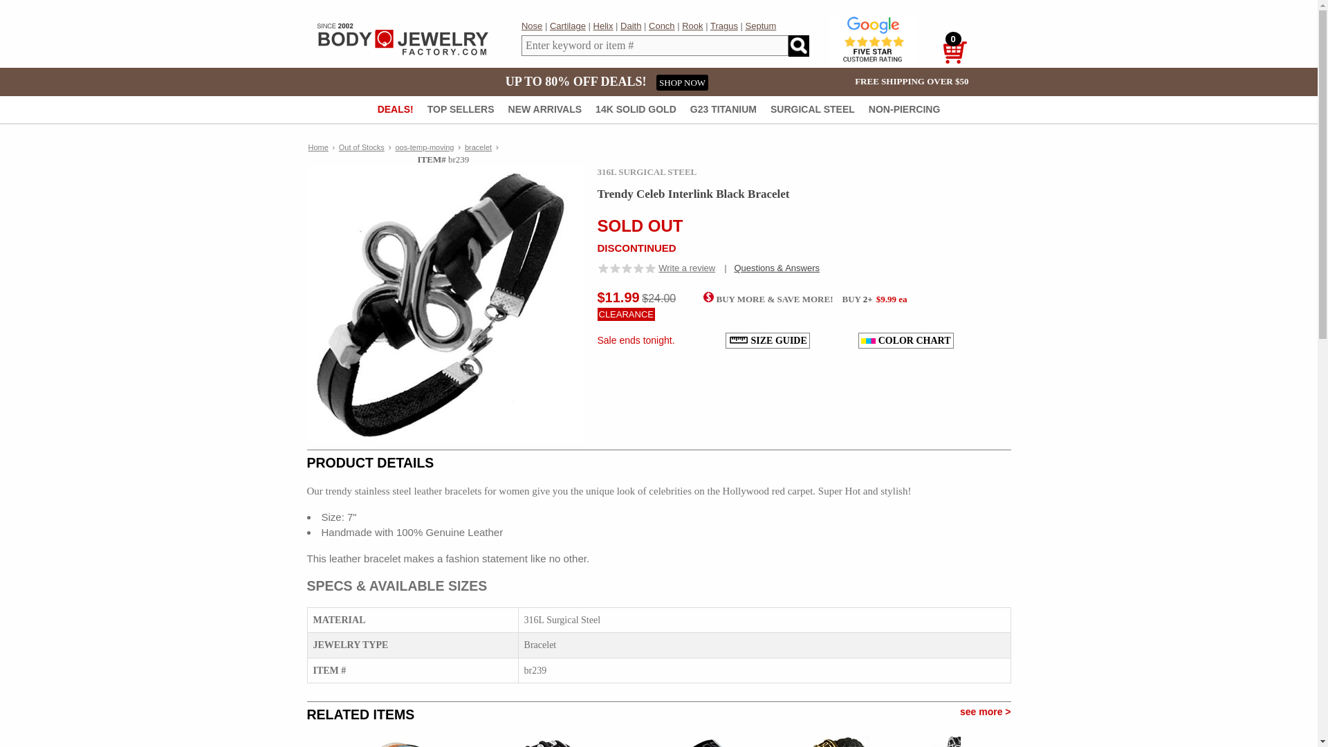  What do you see at coordinates (661, 26) in the screenshot?
I see `Conch` at bounding box center [661, 26].